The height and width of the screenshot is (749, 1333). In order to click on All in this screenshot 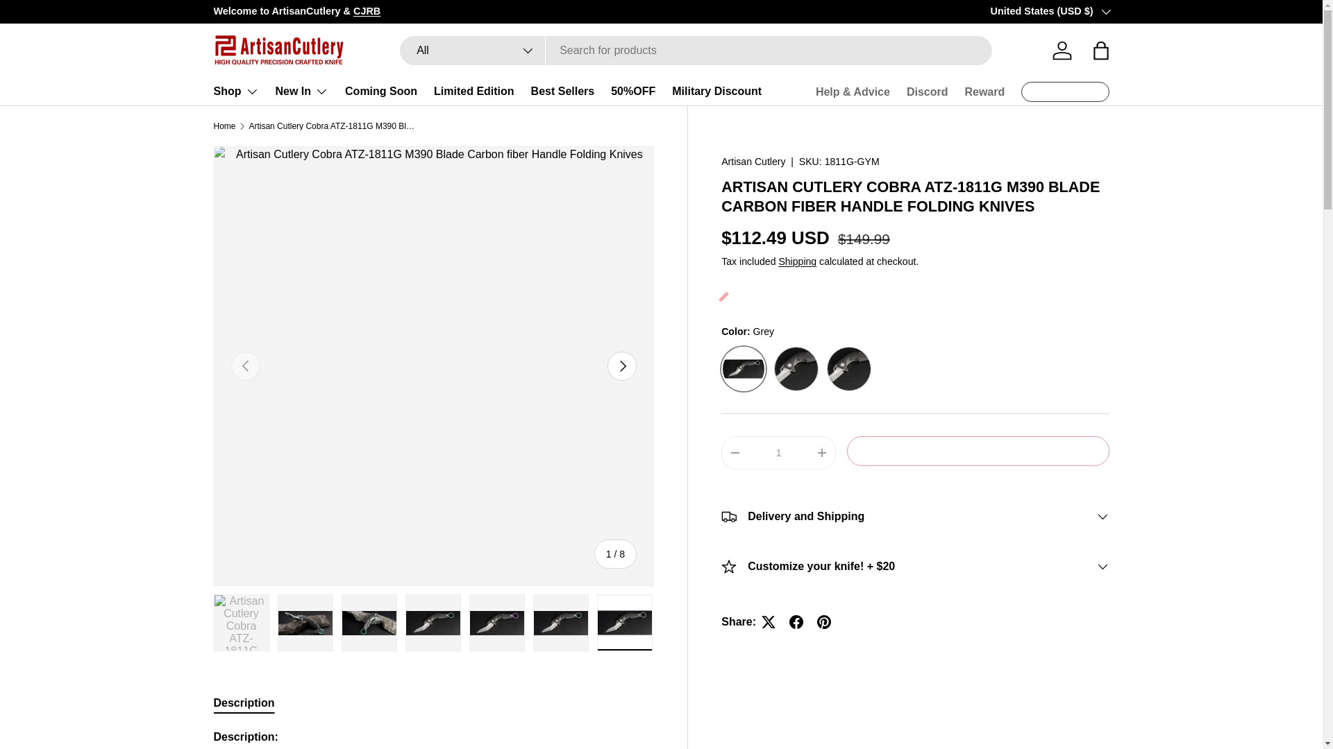, I will do `click(472, 50)`.